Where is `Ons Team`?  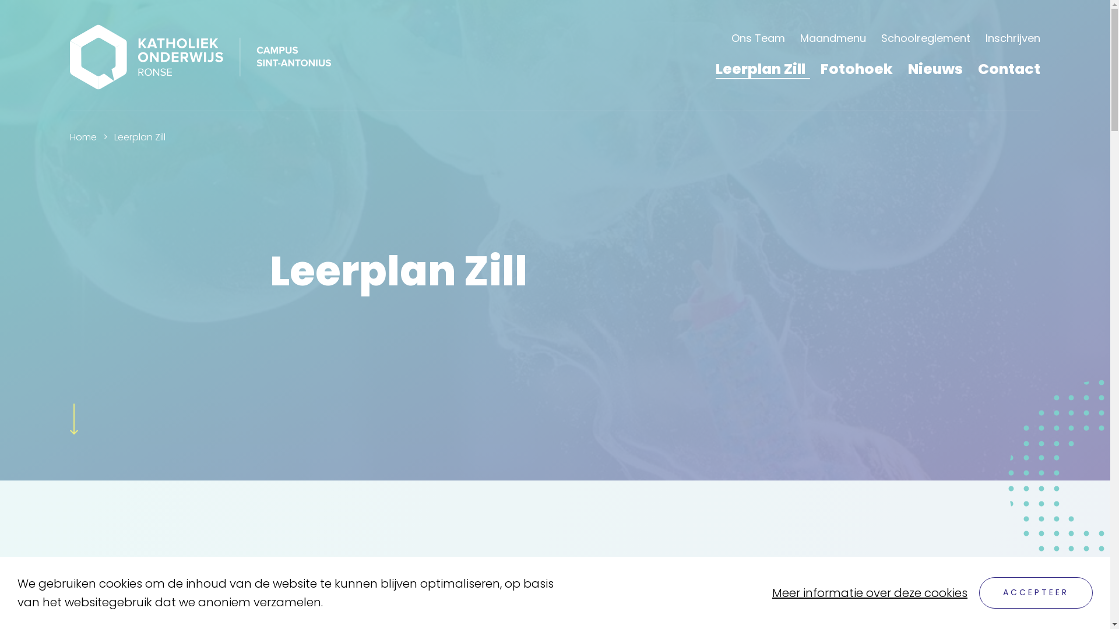 Ons Team is located at coordinates (758, 38).